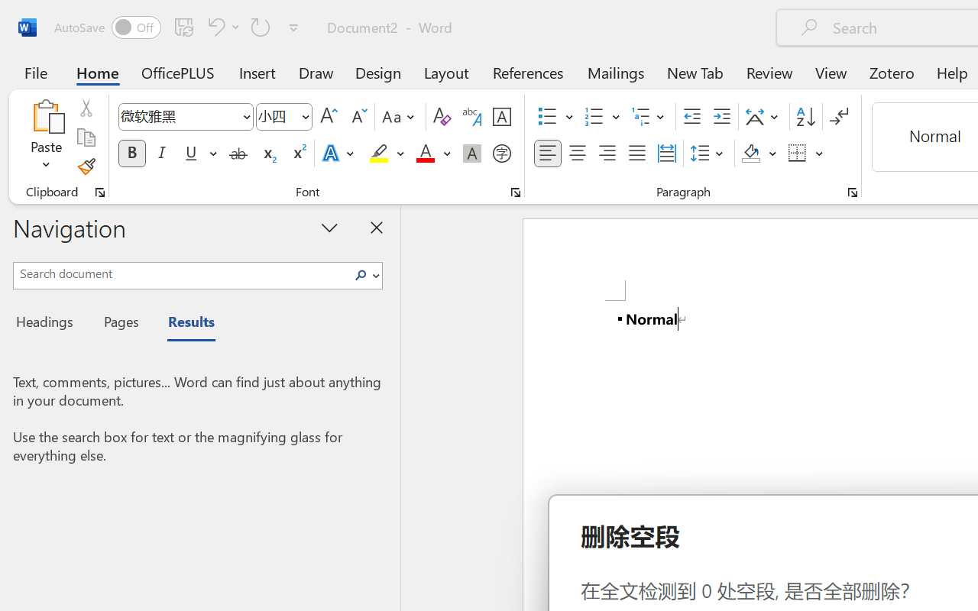 This screenshot has height=611, width=978. What do you see at coordinates (692, 117) in the screenshot?
I see `Decrease Indent` at bounding box center [692, 117].